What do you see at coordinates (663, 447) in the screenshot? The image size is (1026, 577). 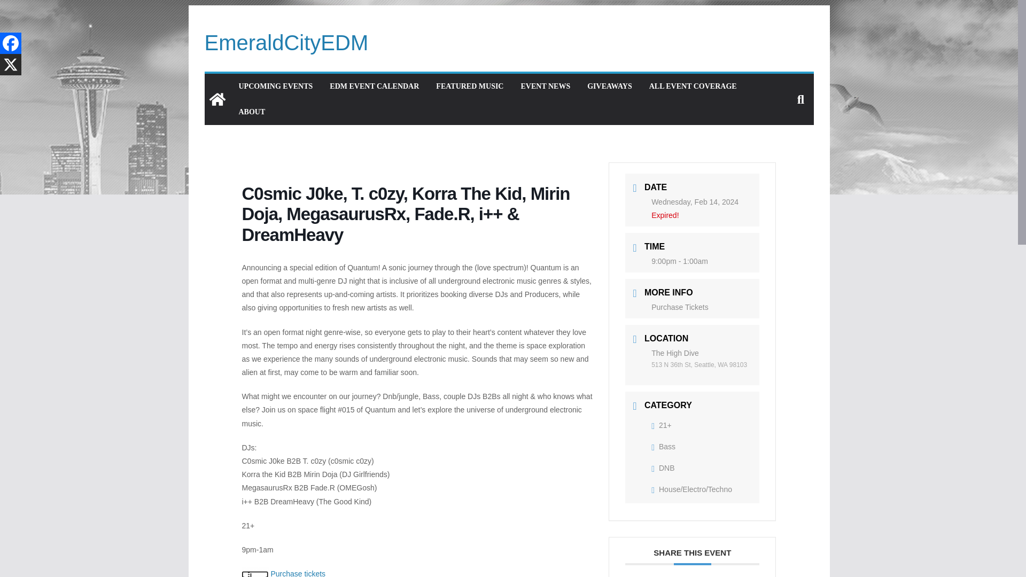 I see `Bass` at bounding box center [663, 447].